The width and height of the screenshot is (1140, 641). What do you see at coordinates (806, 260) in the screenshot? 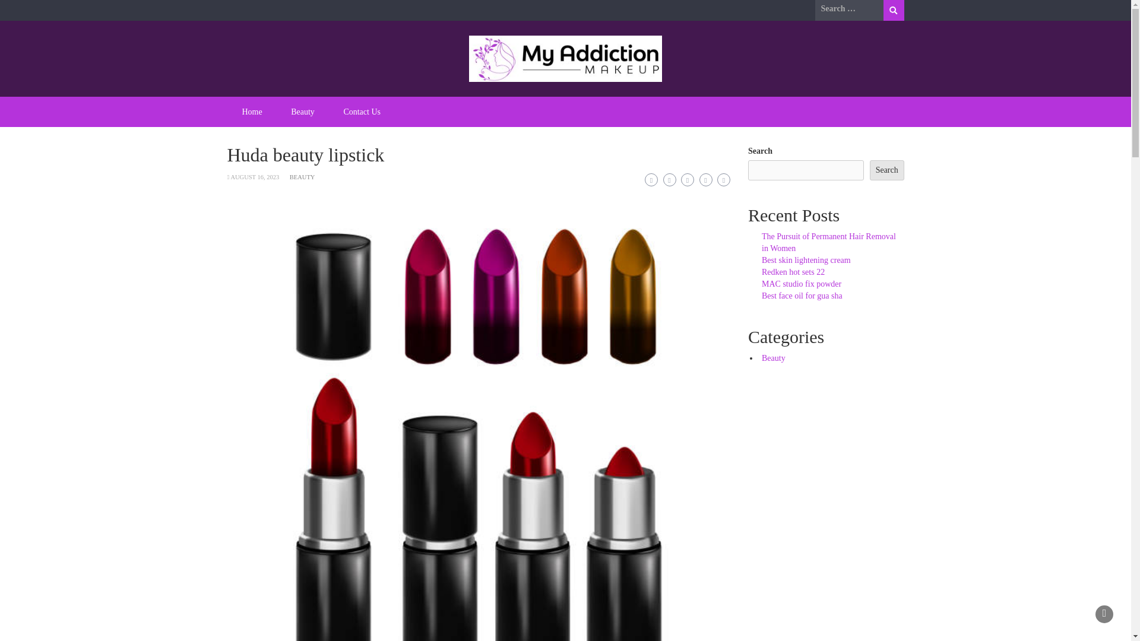
I see `Best skin lightening cream` at bounding box center [806, 260].